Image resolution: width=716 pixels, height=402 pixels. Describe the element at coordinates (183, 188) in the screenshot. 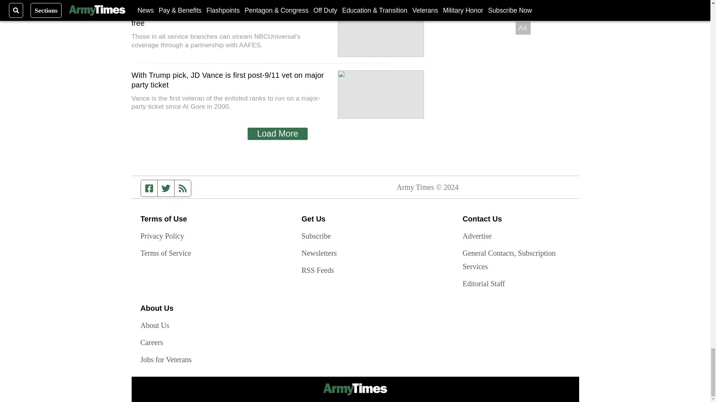

I see `RSS feed` at that location.